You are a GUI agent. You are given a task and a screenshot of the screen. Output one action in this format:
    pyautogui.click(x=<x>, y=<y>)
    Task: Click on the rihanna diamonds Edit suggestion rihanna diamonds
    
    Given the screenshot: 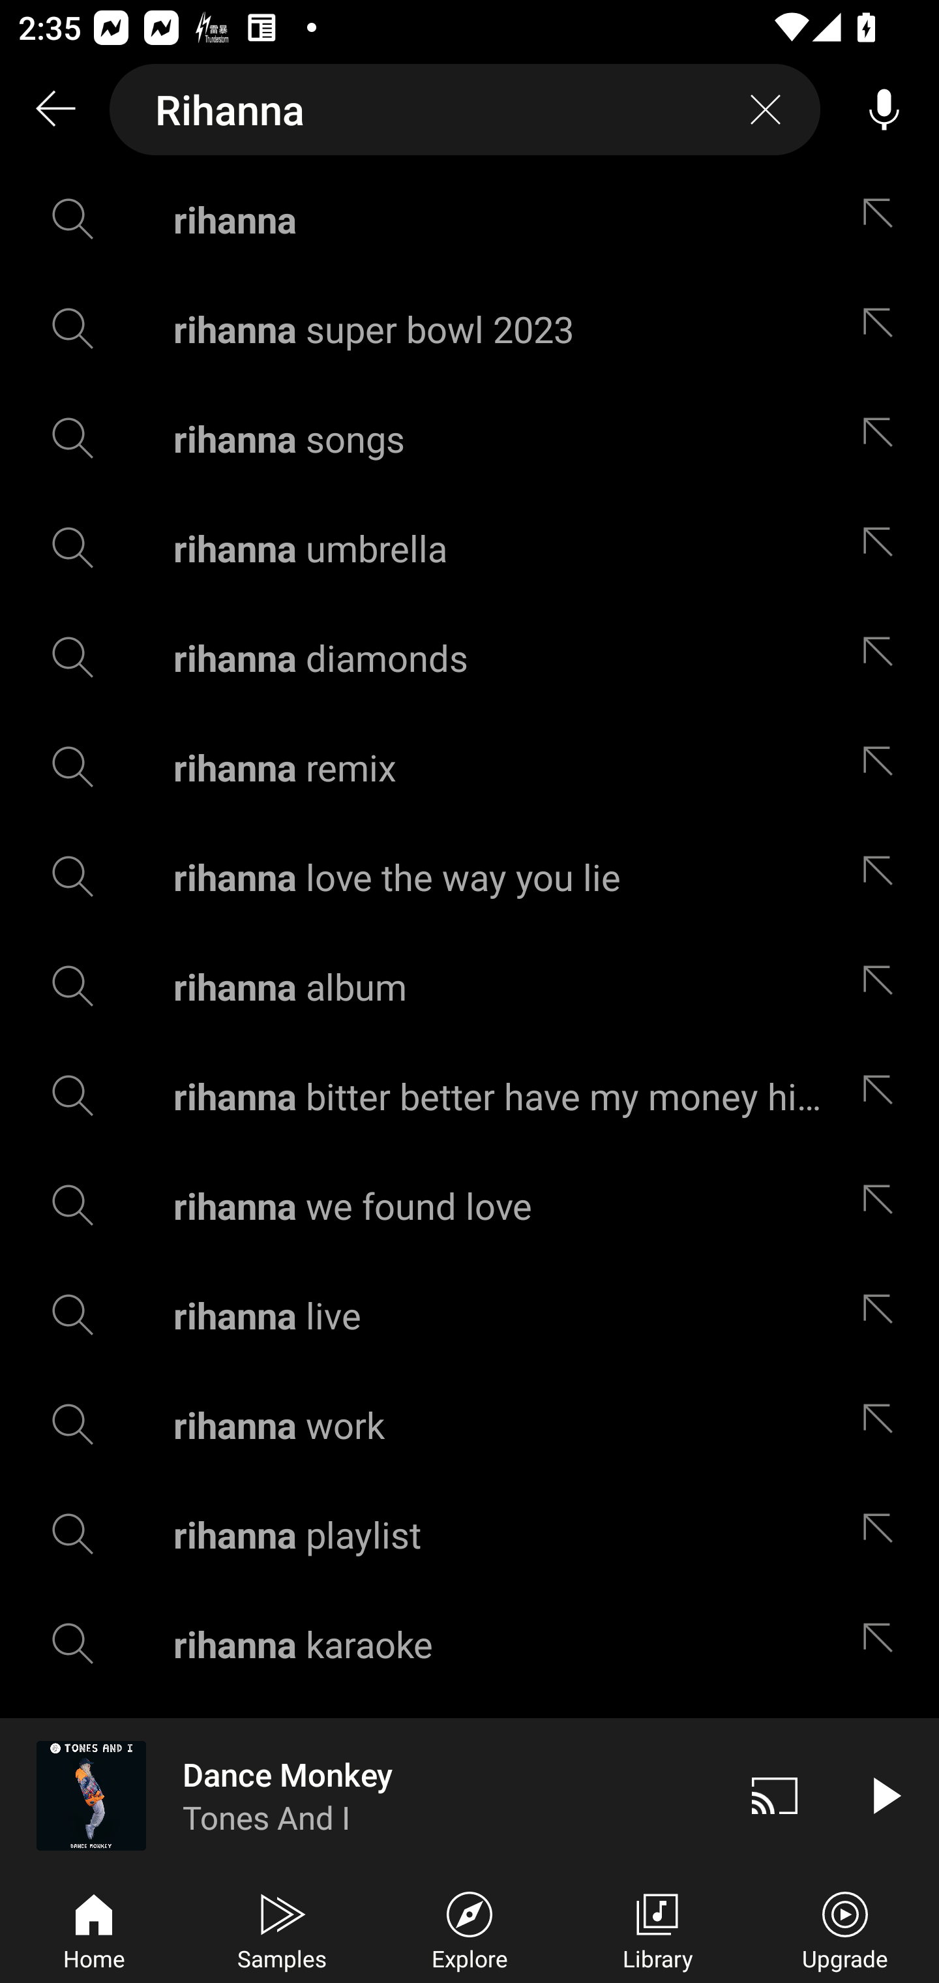 What is the action you would take?
    pyautogui.click(x=469, y=658)
    